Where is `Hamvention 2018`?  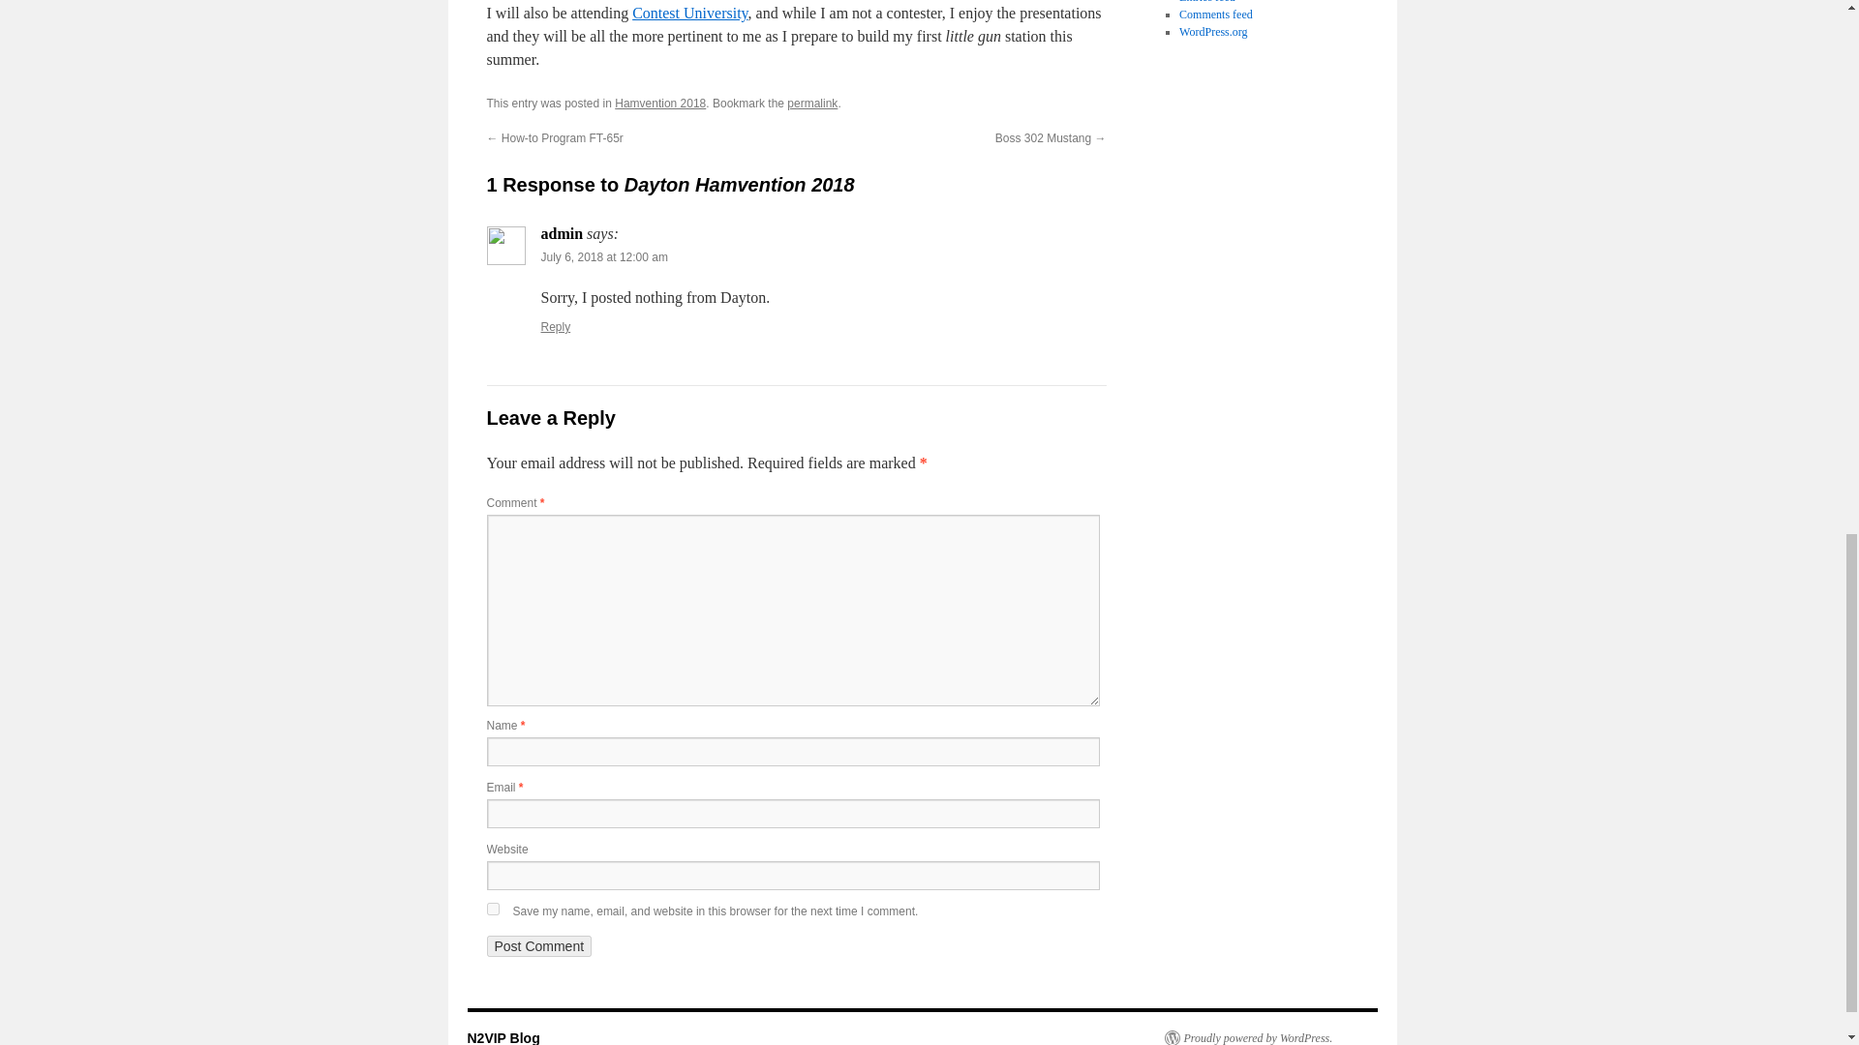 Hamvention 2018 is located at coordinates (660, 104).